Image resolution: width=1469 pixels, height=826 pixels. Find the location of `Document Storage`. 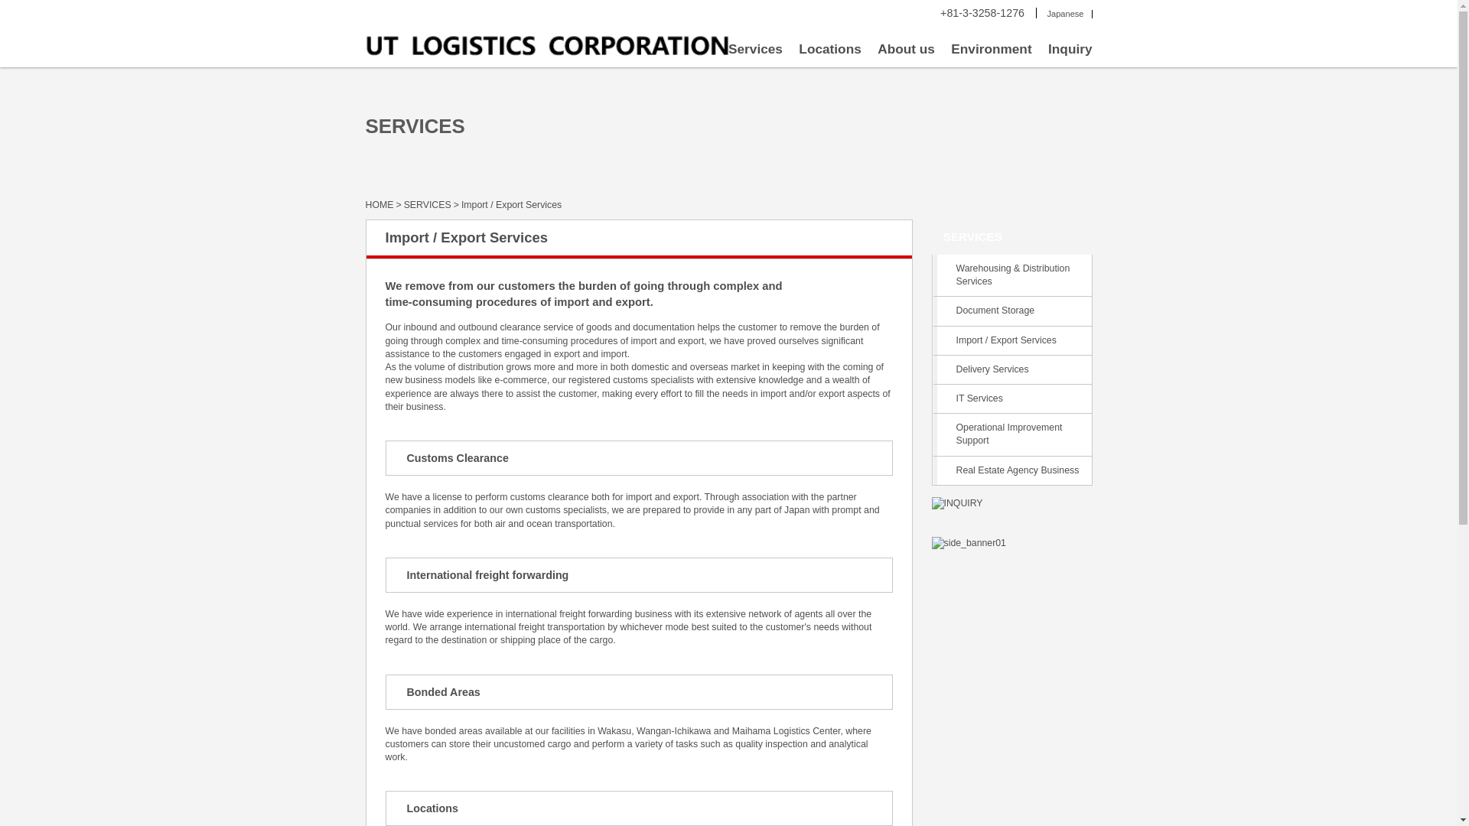

Document Storage is located at coordinates (1011, 311).